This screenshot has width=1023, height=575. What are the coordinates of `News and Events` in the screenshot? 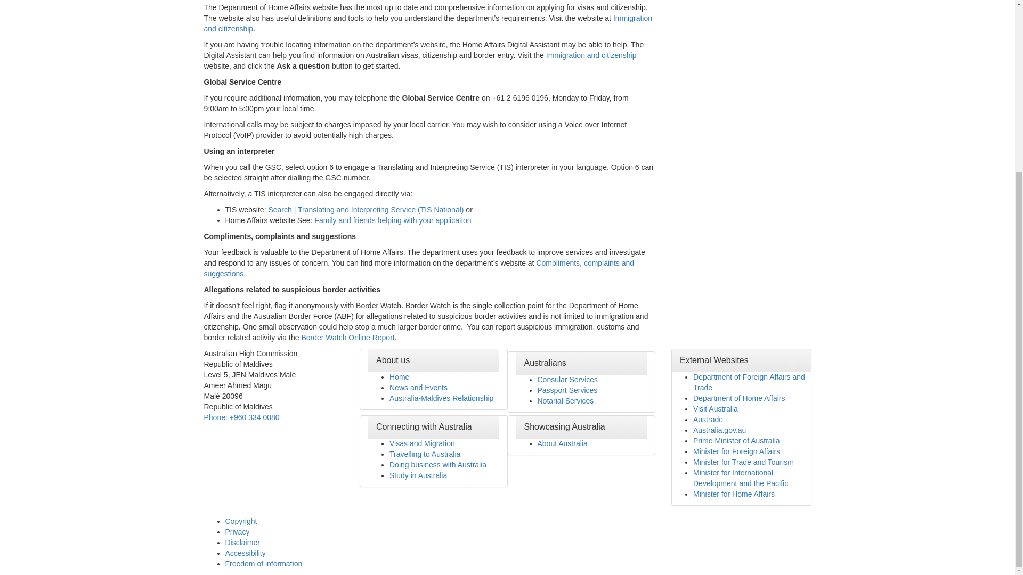 It's located at (419, 388).